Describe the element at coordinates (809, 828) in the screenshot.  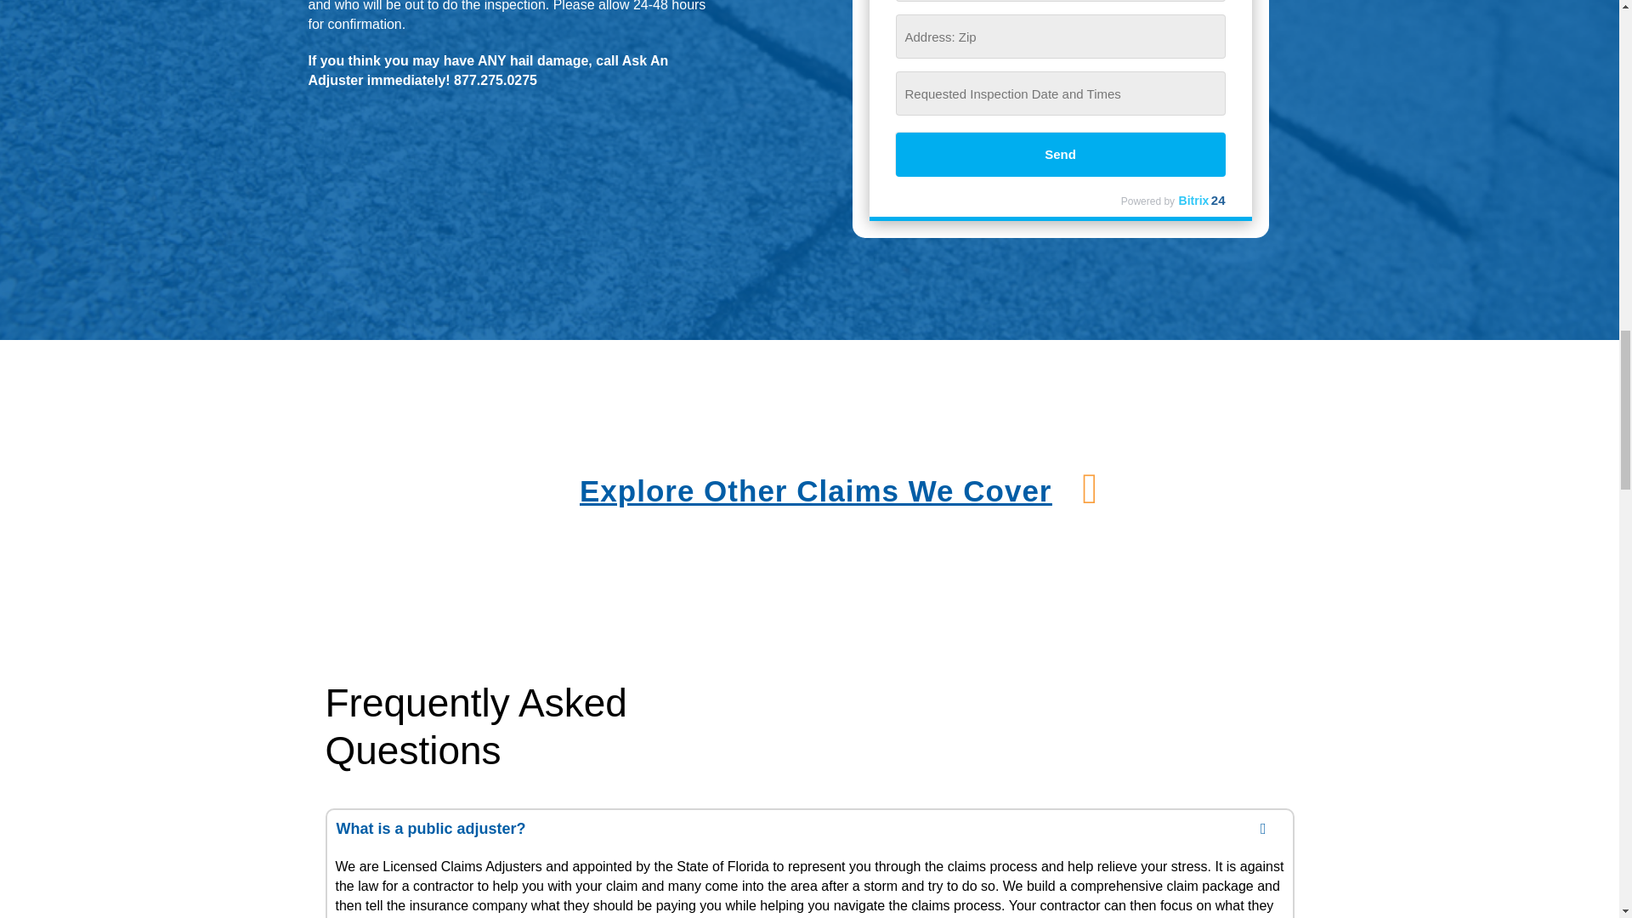
I see `What is a public adjuster?` at that location.